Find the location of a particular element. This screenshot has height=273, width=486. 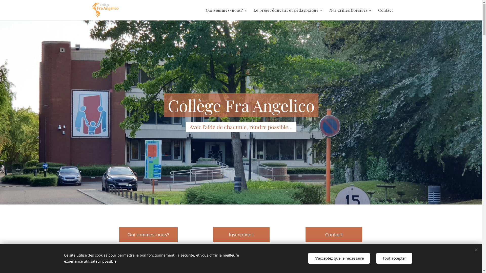

Contact is located at coordinates (334, 235).